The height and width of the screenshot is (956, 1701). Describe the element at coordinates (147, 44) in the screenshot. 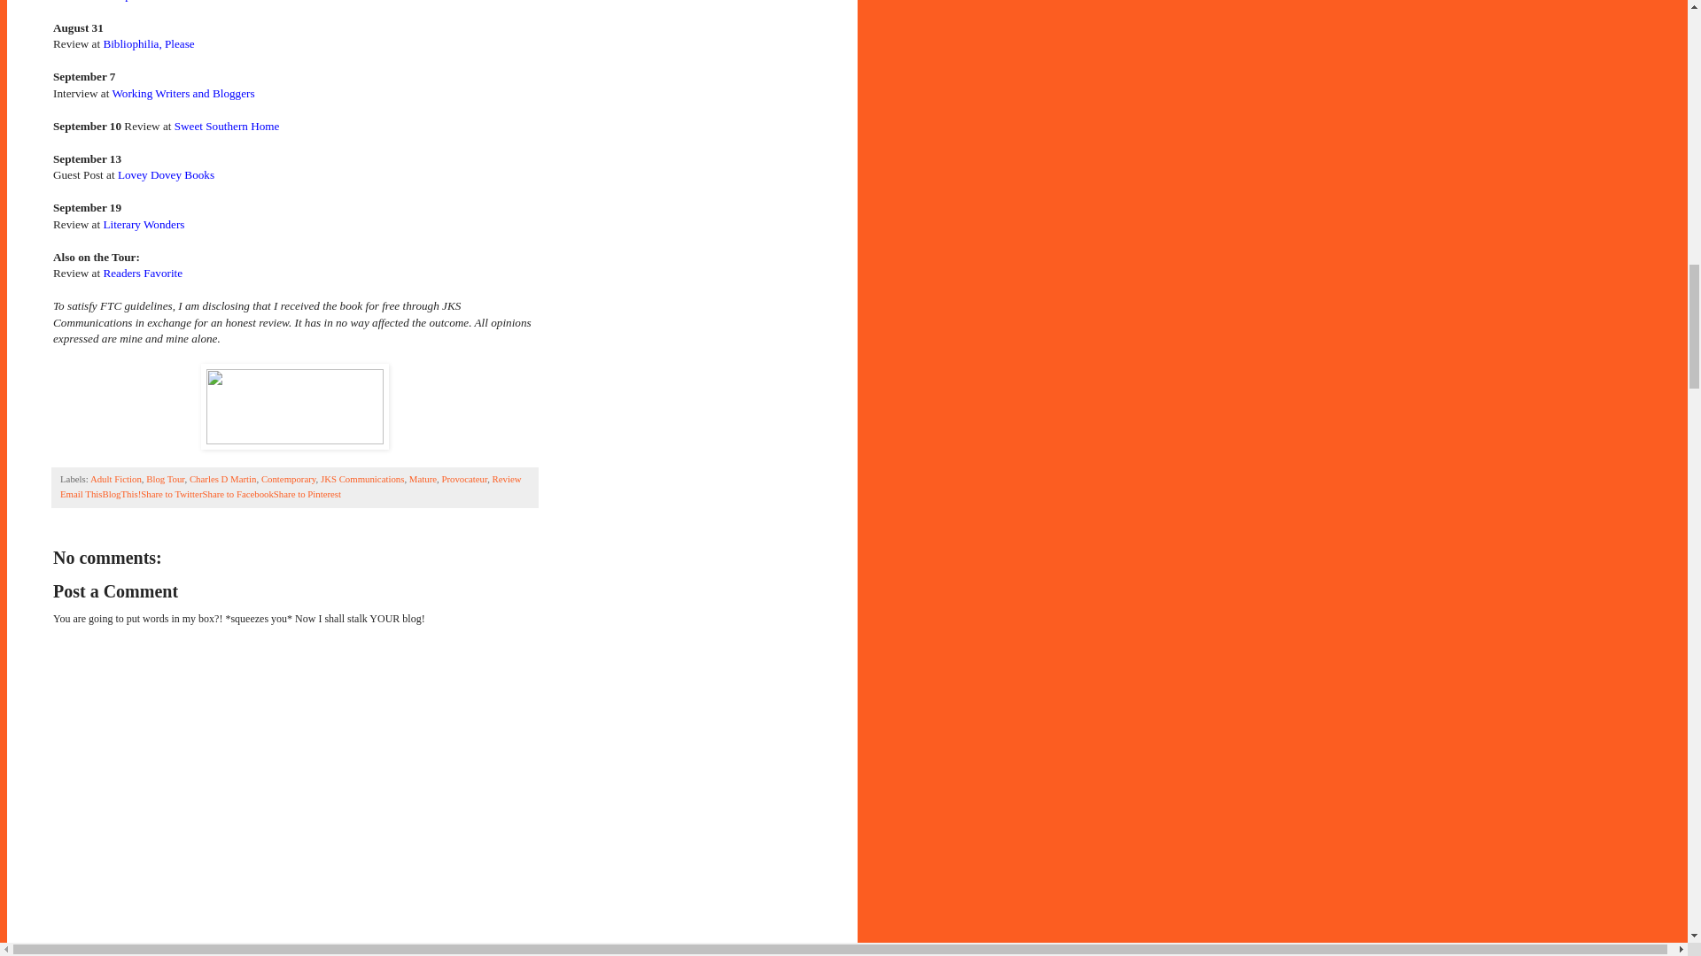

I see `Bibliophilia, Please` at that location.